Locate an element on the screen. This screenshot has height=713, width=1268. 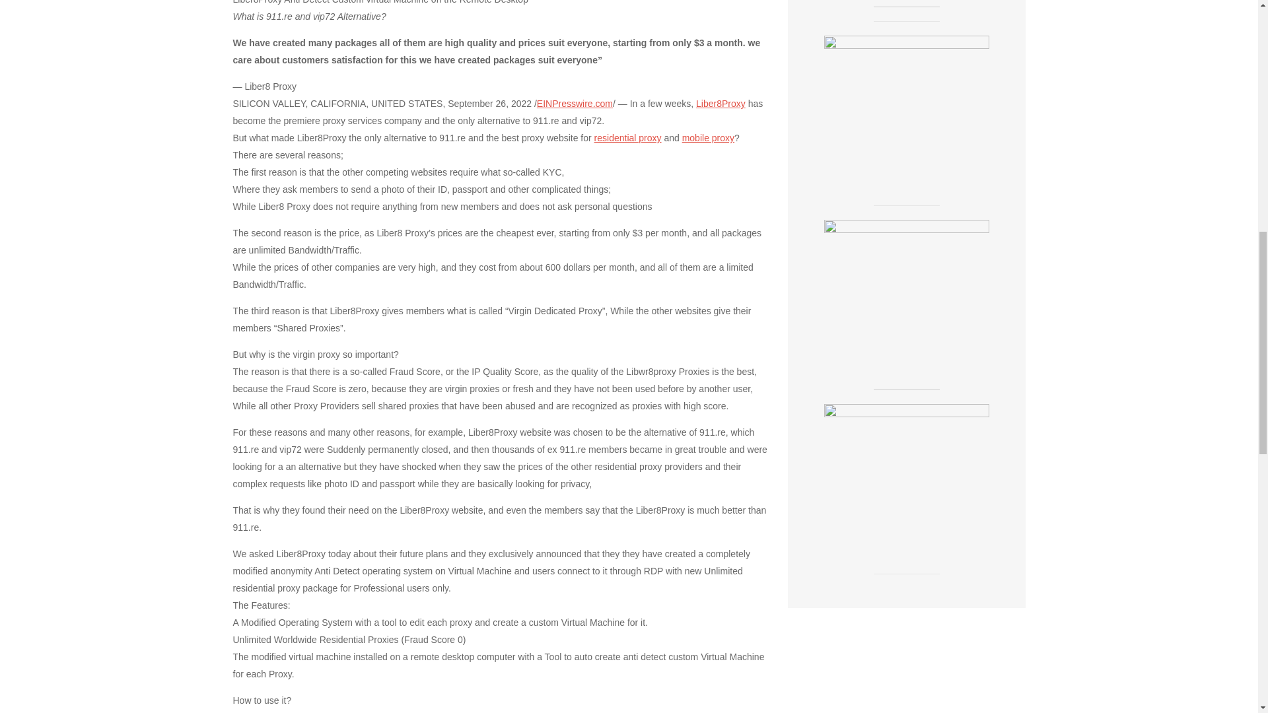
Liber8Proxy is located at coordinates (721, 104).